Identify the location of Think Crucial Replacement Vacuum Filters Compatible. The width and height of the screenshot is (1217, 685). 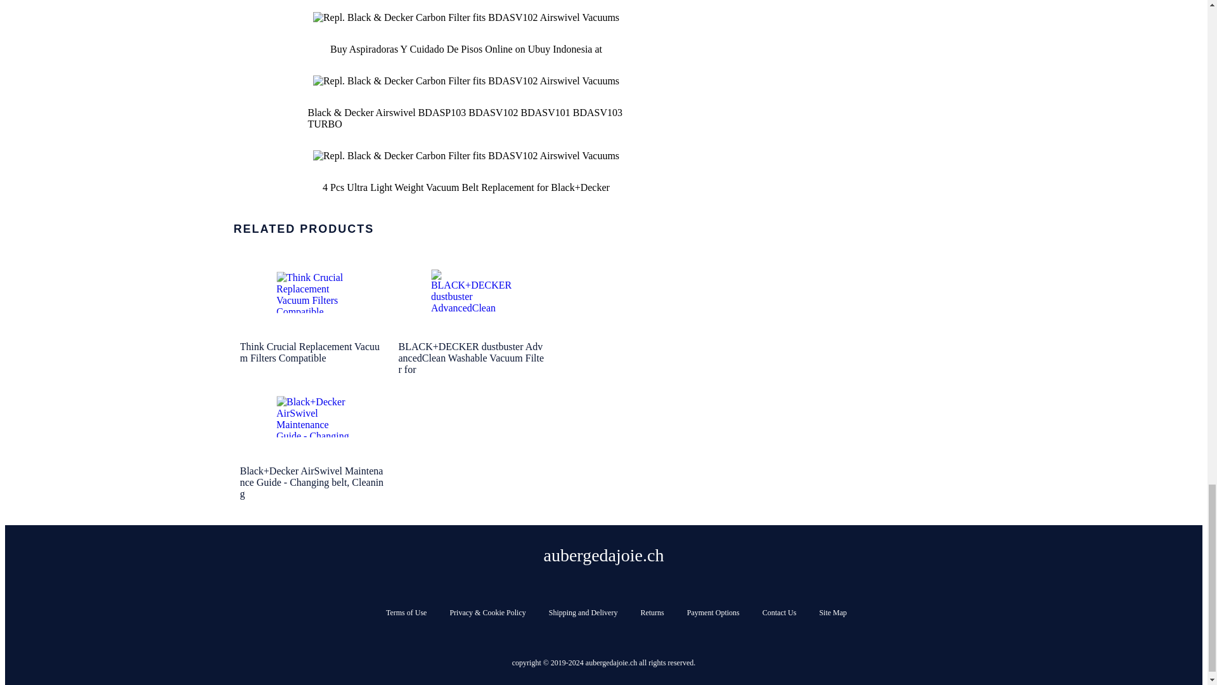
(312, 313).